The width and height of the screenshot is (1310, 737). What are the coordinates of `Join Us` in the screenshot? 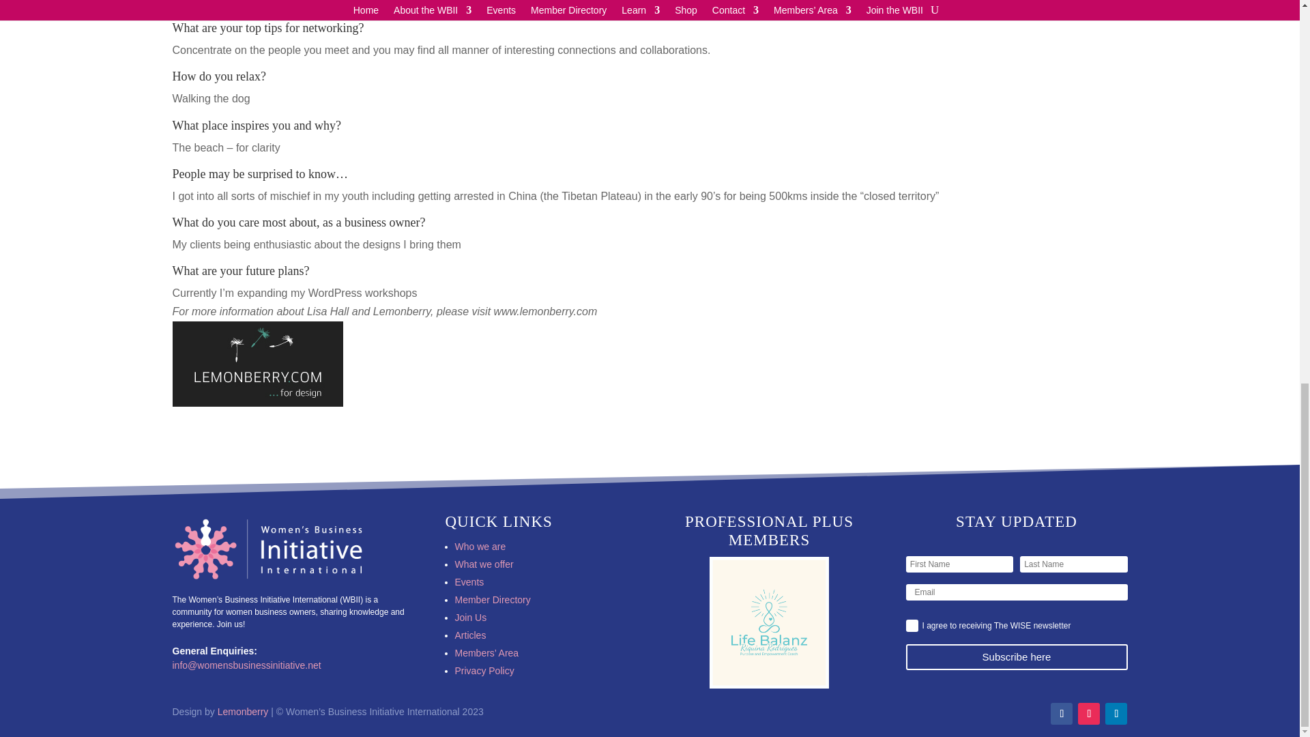 It's located at (470, 617).